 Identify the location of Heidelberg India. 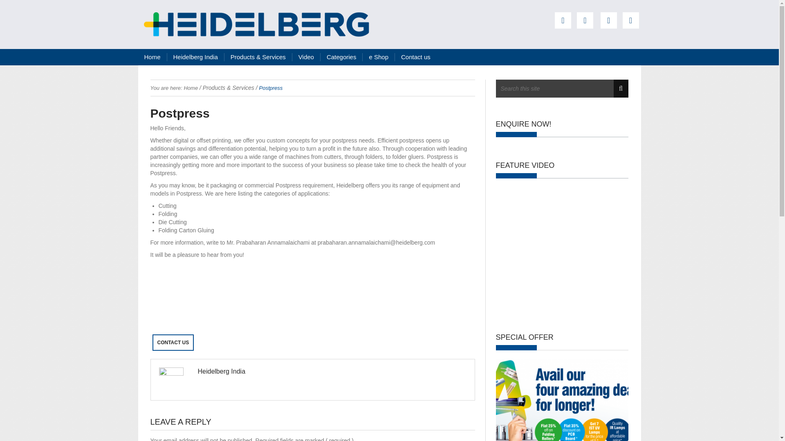
(195, 57).